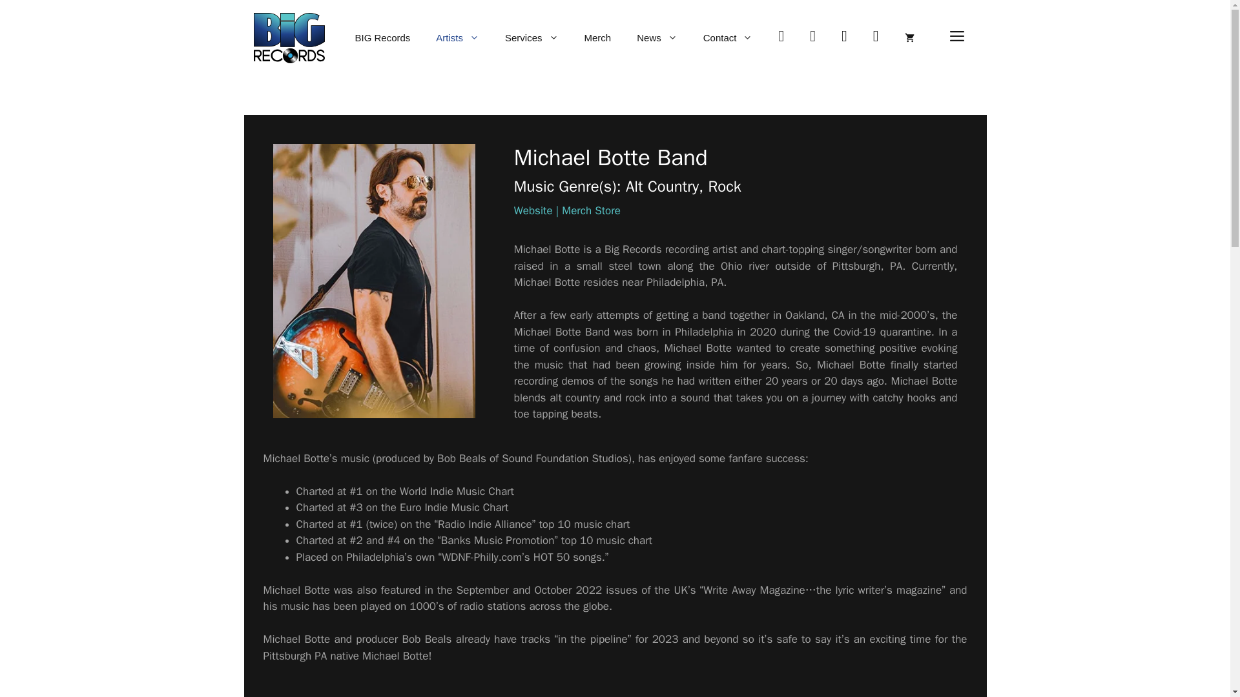 The image size is (1240, 697). Describe the element at coordinates (382, 37) in the screenshot. I see `BIG Records` at that location.